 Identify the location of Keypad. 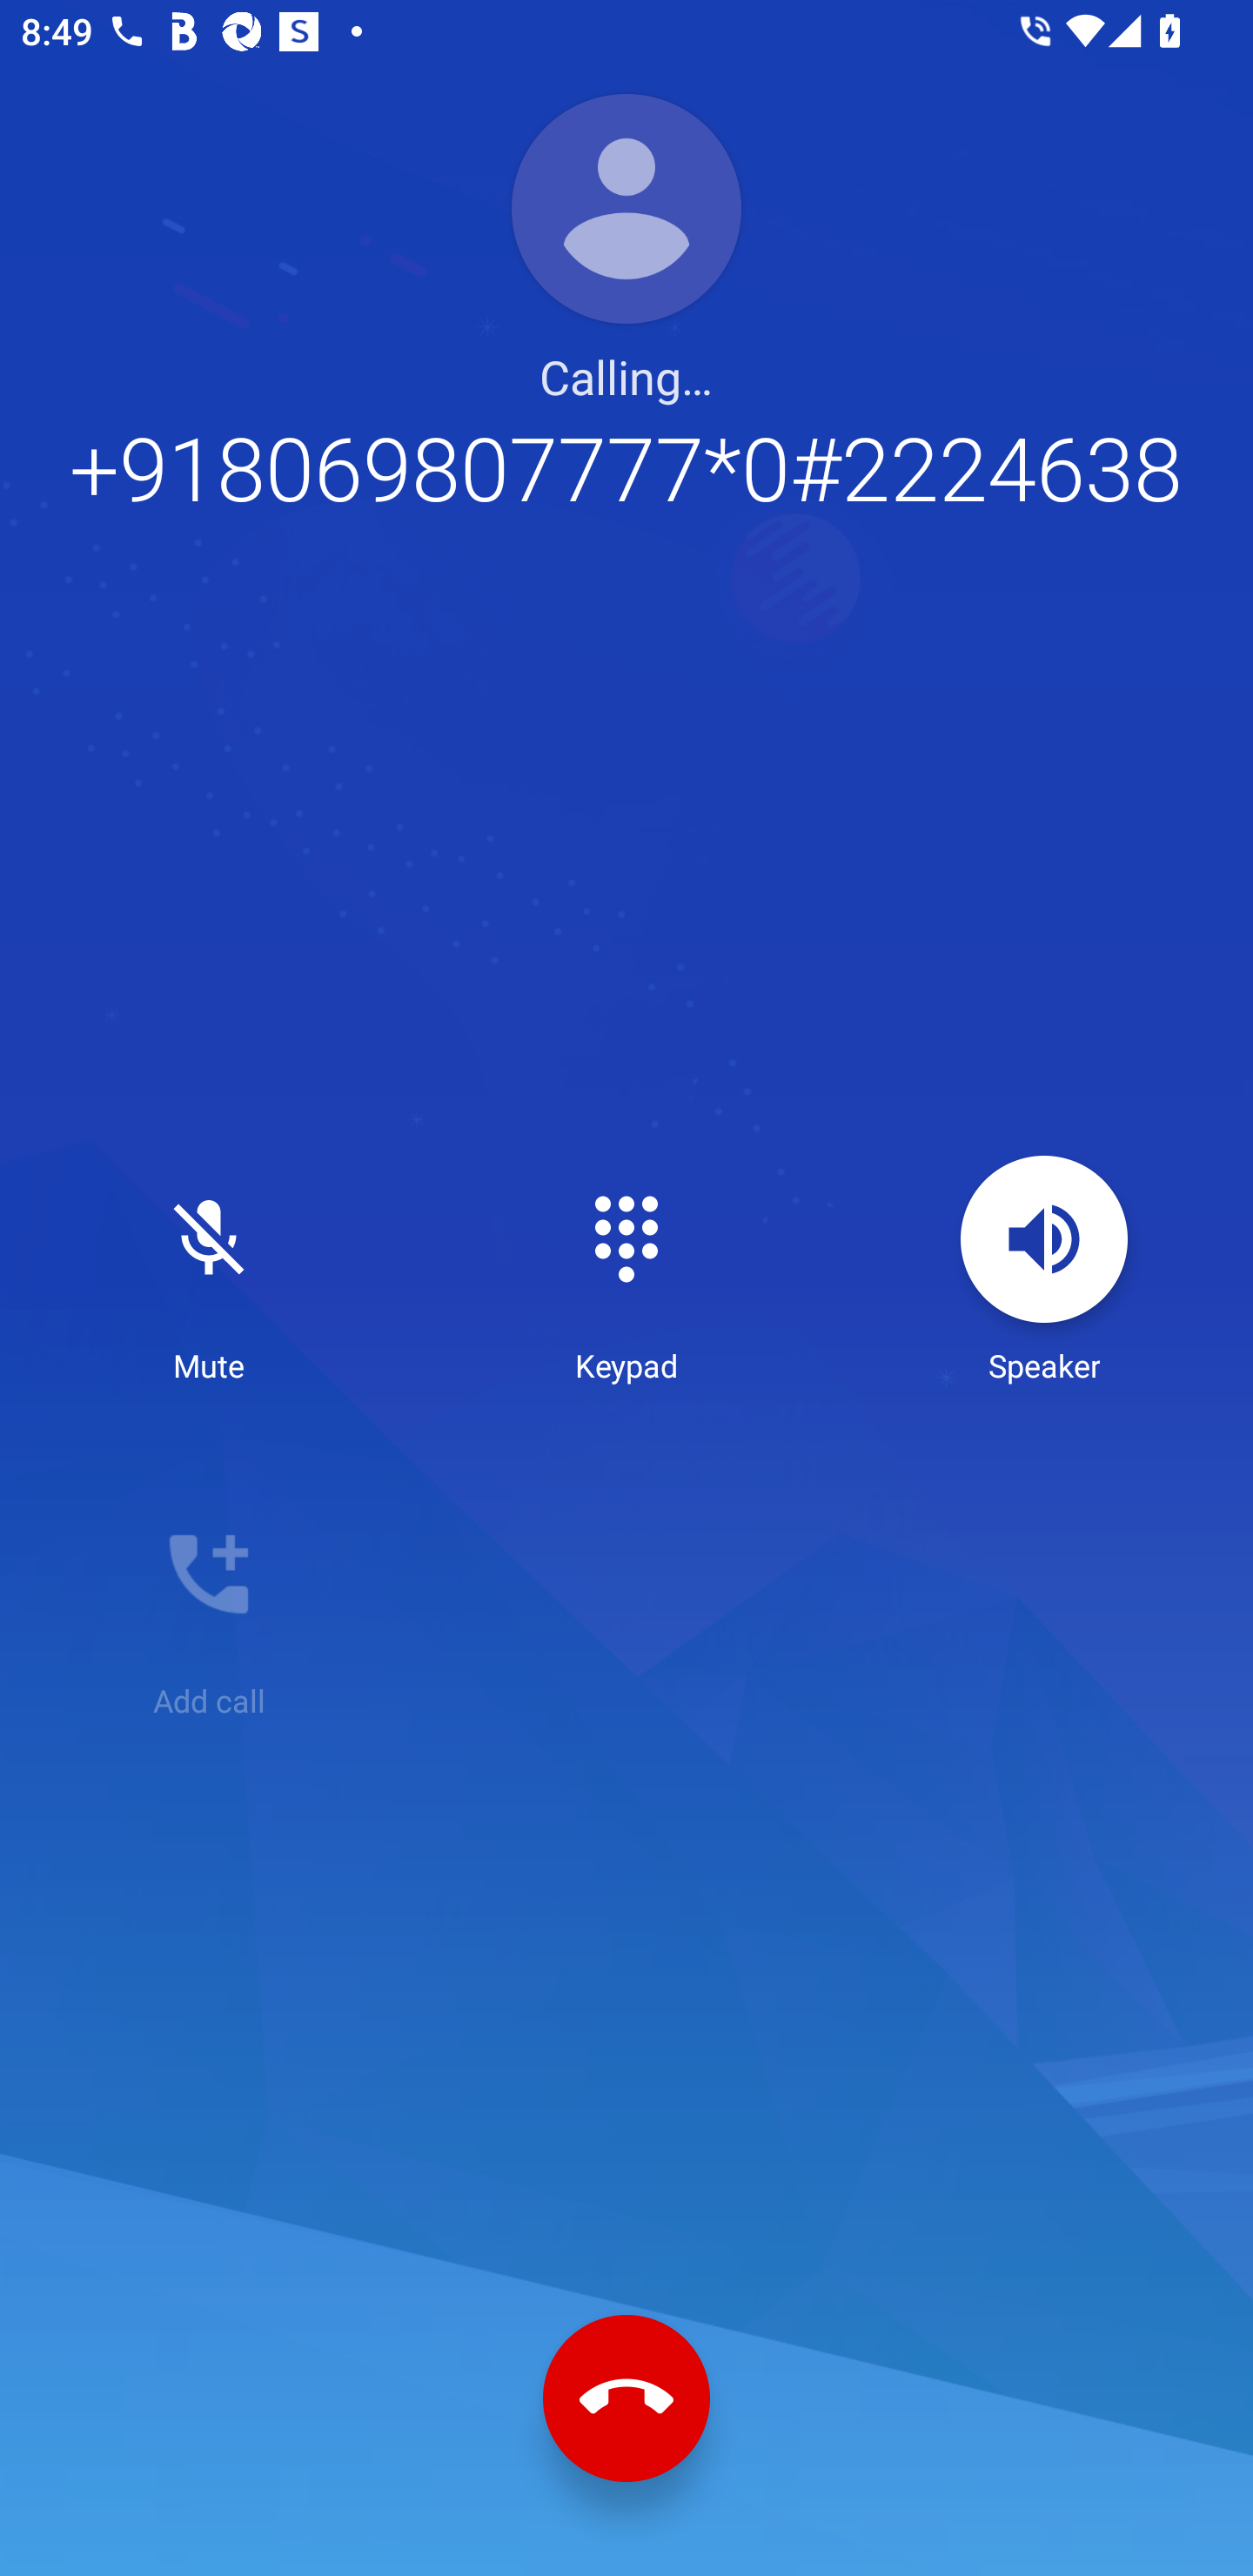
(626, 1271).